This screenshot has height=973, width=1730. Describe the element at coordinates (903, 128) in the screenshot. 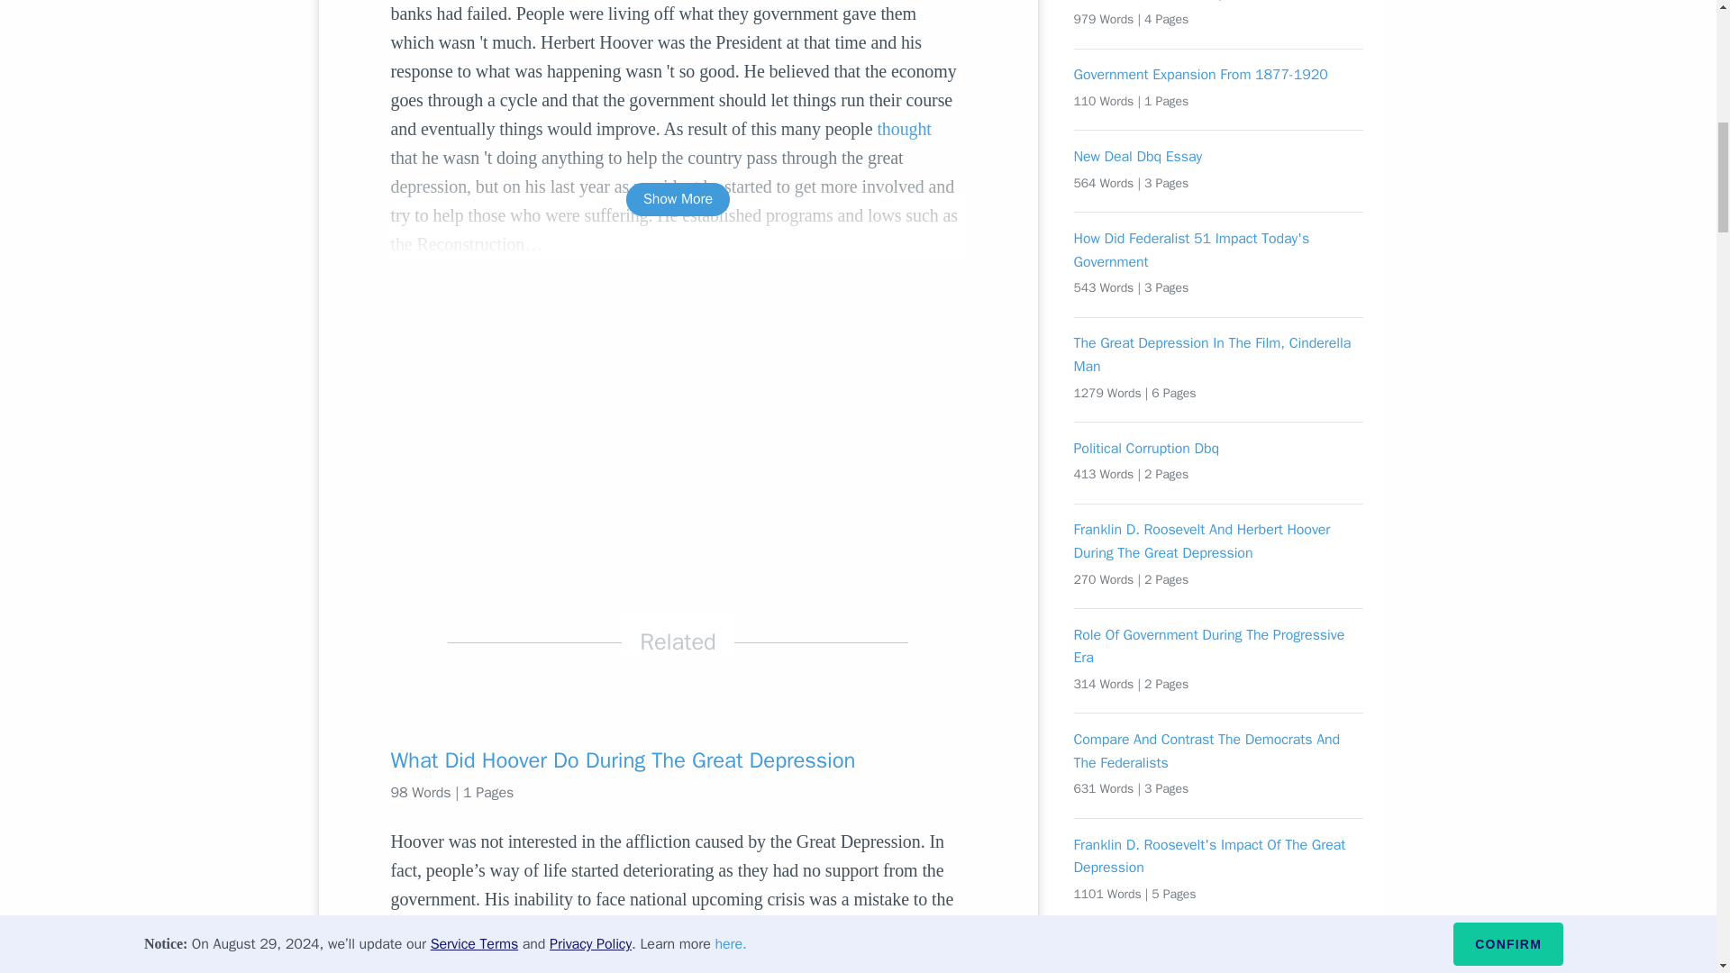

I see `thought` at that location.